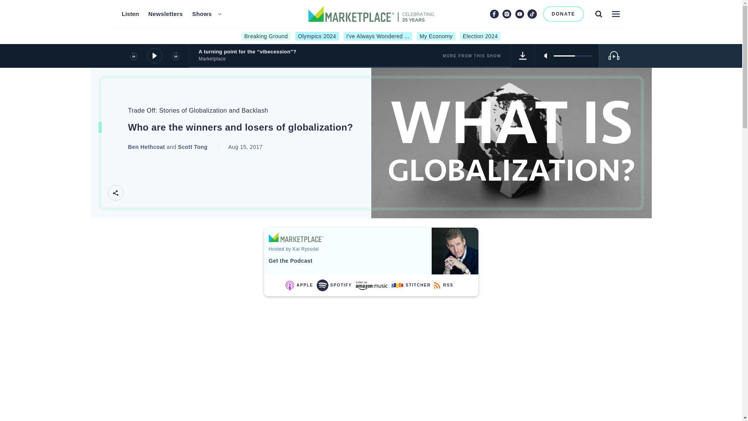 This screenshot has height=421, width=748. Describe the element at coordinates (520, 14) in the screenshot. I see `Youtube` at that location.